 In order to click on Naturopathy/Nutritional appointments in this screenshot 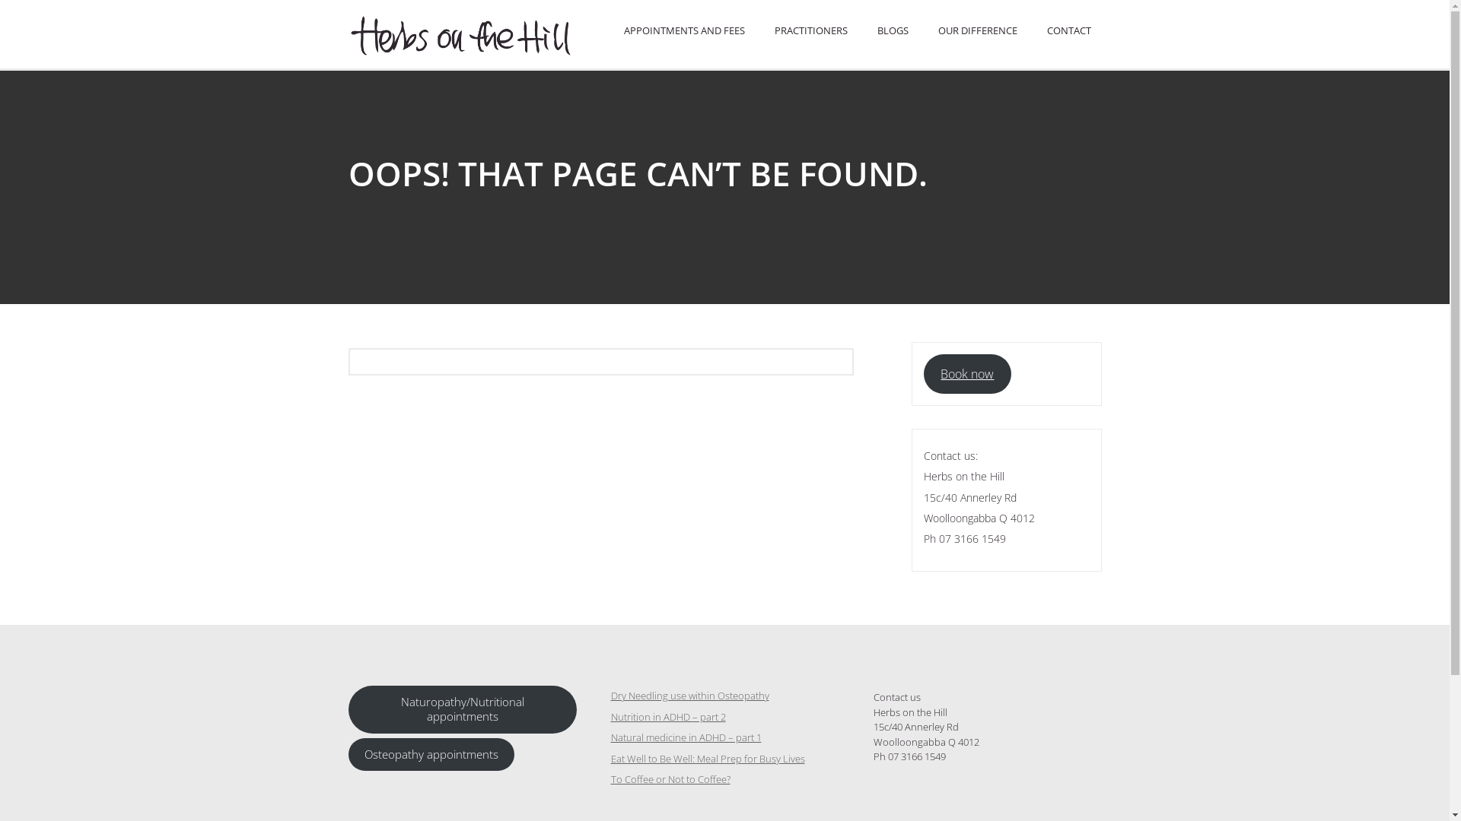, I will do `click(463, 710)`.